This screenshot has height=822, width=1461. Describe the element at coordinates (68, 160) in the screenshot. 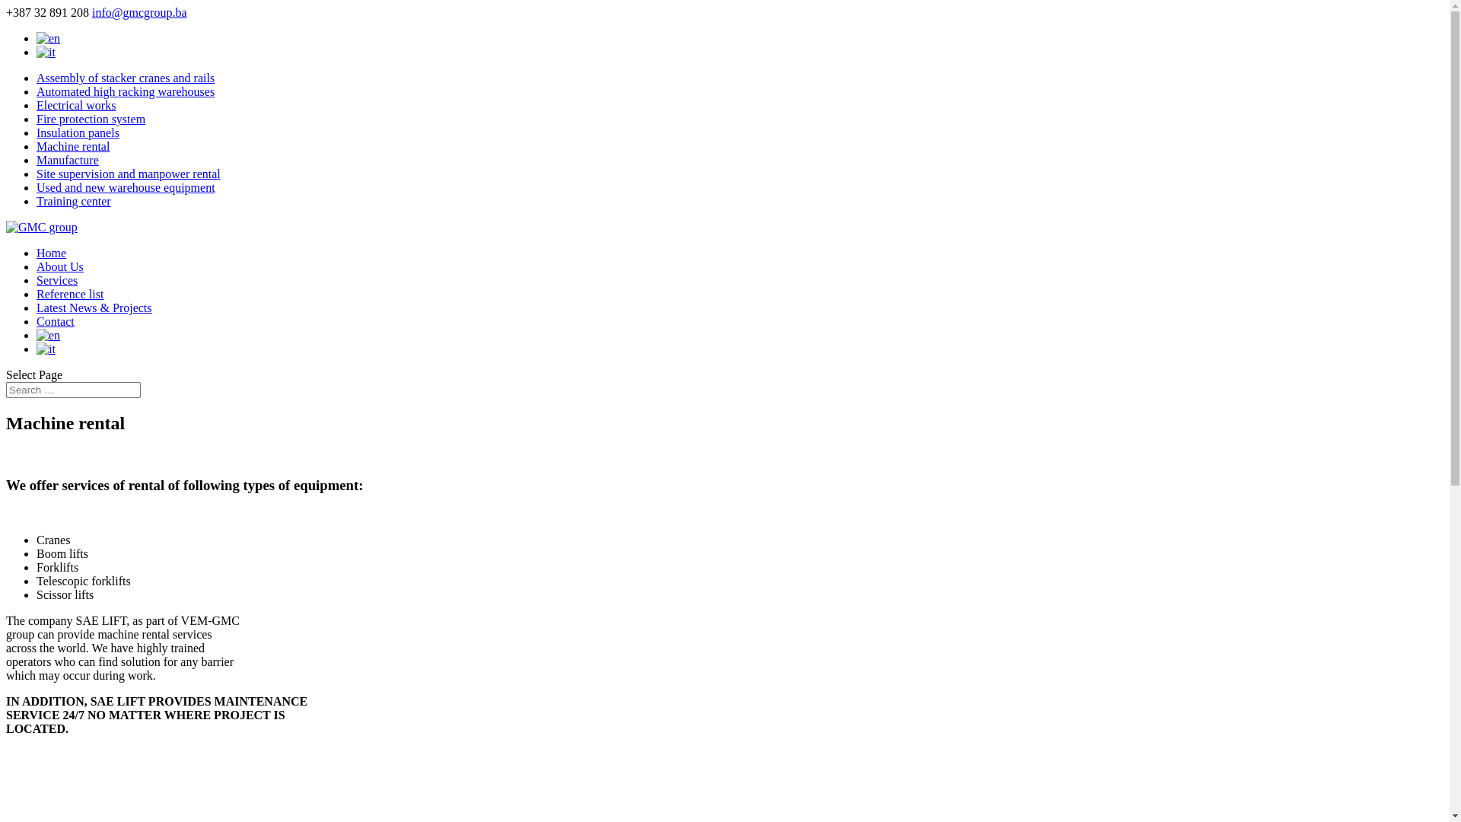

I see `Manufacture` at that location.